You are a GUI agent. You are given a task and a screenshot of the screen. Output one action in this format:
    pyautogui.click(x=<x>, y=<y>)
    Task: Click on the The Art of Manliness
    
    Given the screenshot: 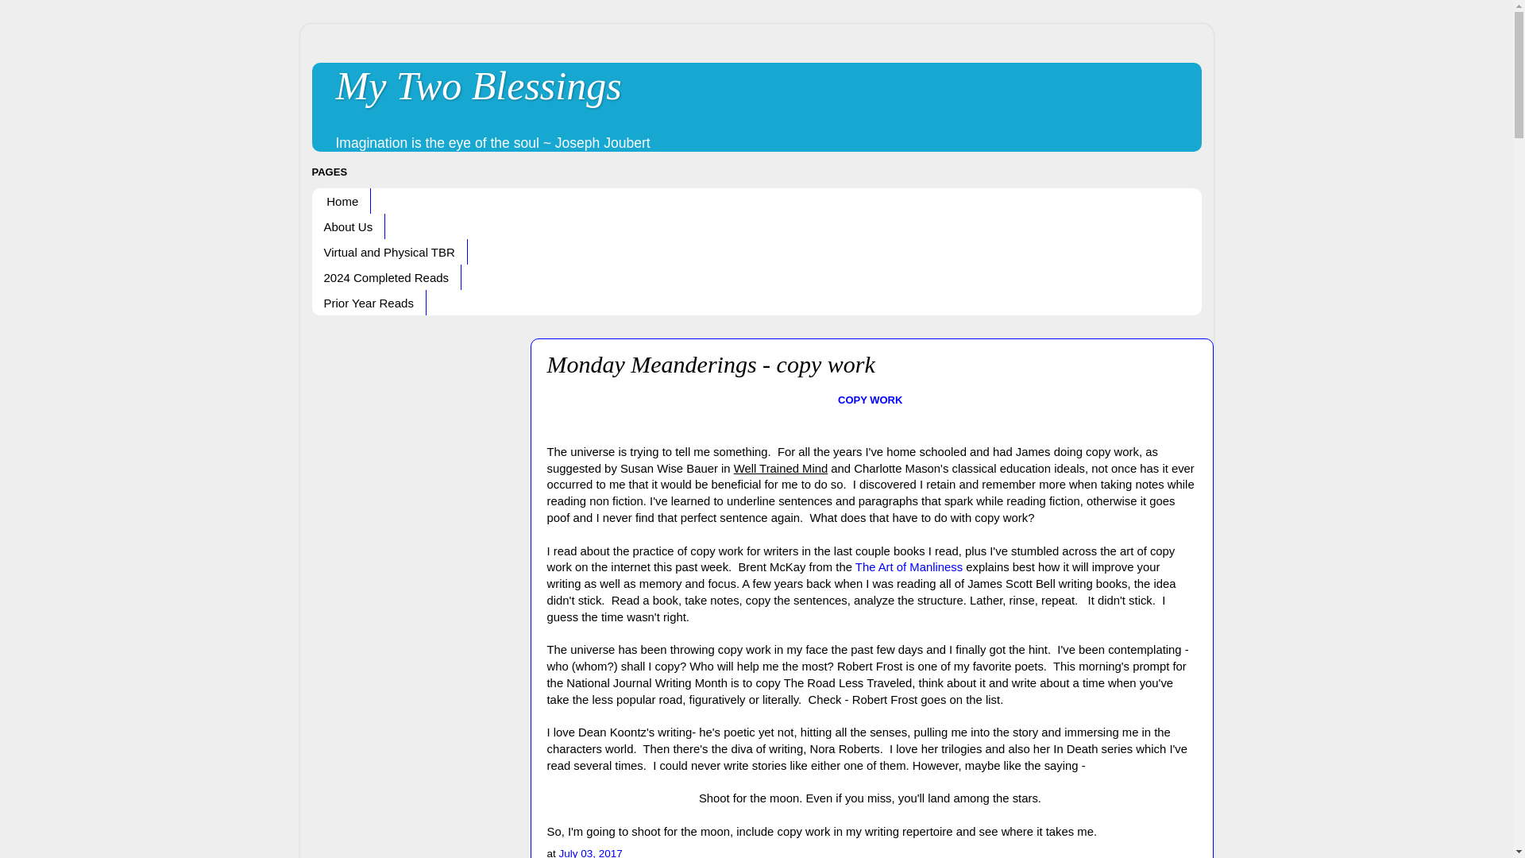 What is the action you would take?
    pyautogui.click(x=909, y=567)
    